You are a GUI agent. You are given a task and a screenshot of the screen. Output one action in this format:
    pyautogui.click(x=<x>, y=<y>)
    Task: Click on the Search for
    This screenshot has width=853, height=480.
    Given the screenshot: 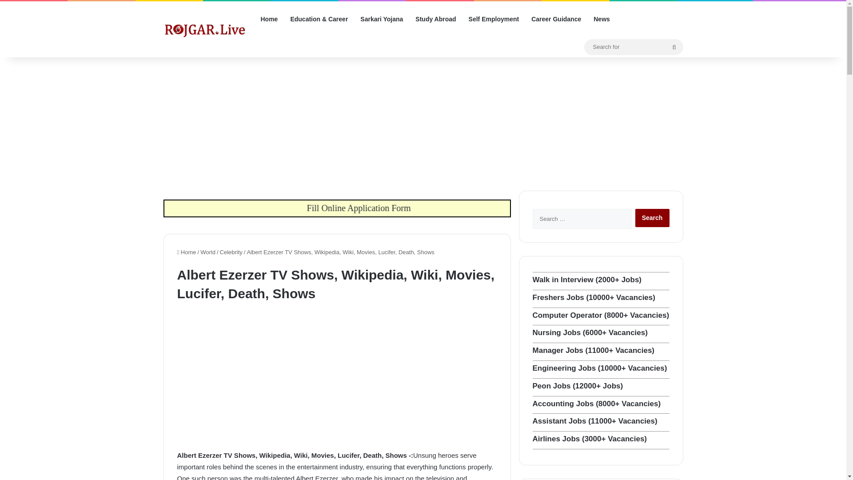 What is the action you would take?
    pyautogui.click(x=633, y=46)
    